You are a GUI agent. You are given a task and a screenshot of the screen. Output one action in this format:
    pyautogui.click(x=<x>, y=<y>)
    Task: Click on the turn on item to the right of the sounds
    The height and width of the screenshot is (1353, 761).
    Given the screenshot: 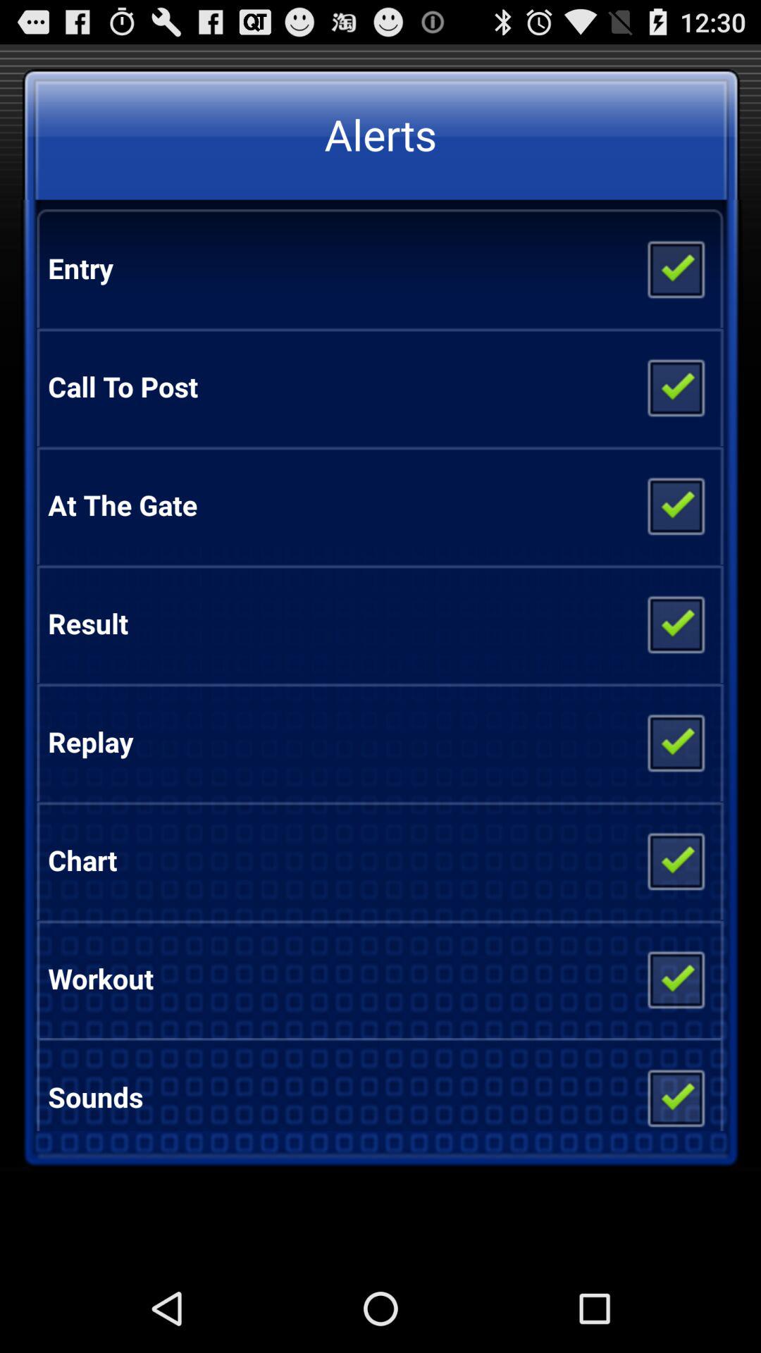 What is the action you would take?
    pyautogui.click(x=675, y=1092)
    